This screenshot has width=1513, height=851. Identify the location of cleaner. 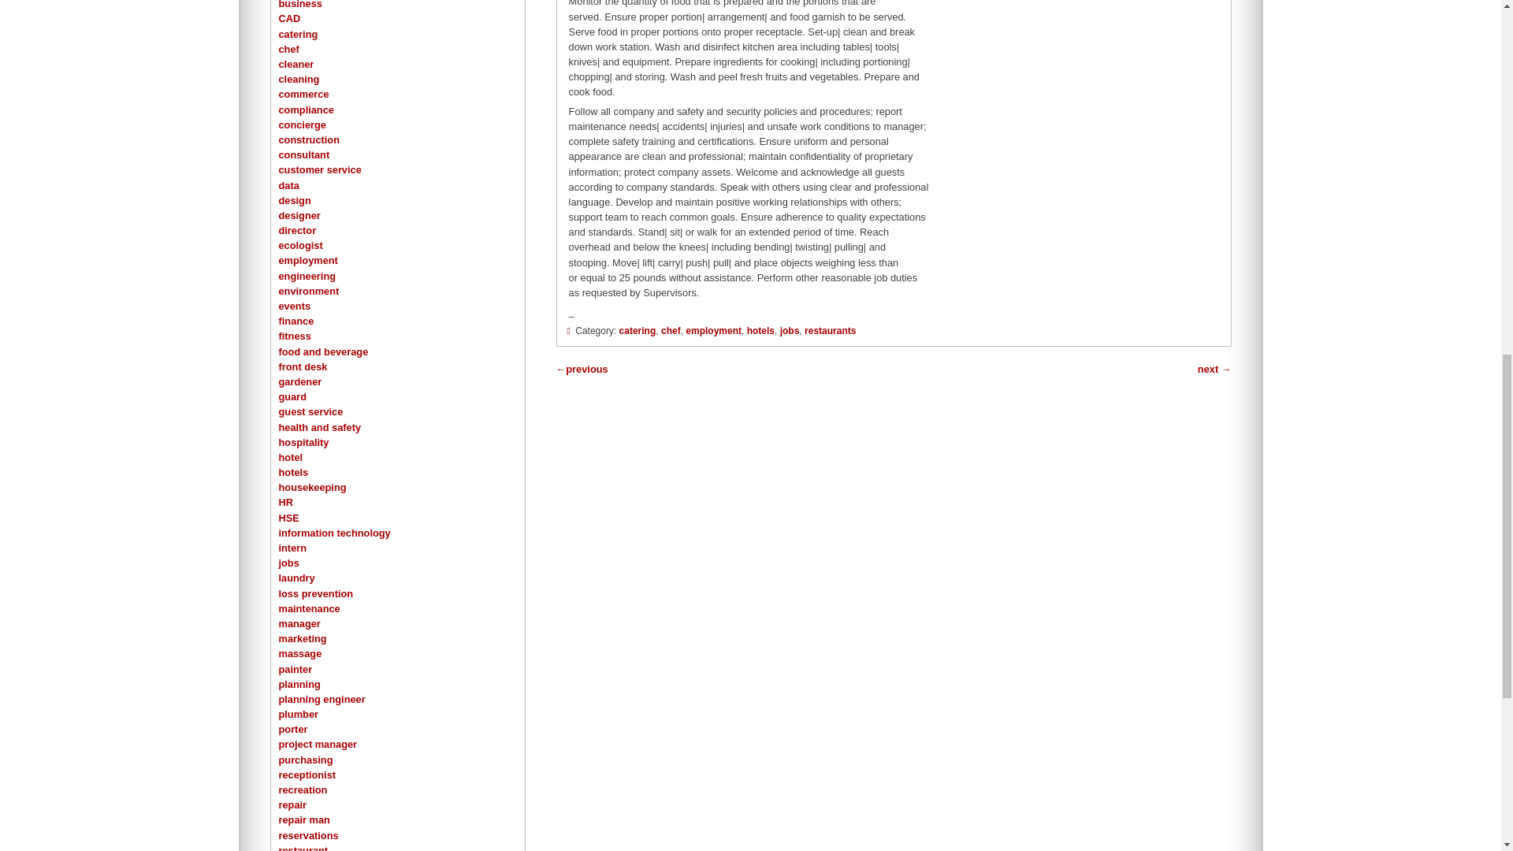
(296, 64).